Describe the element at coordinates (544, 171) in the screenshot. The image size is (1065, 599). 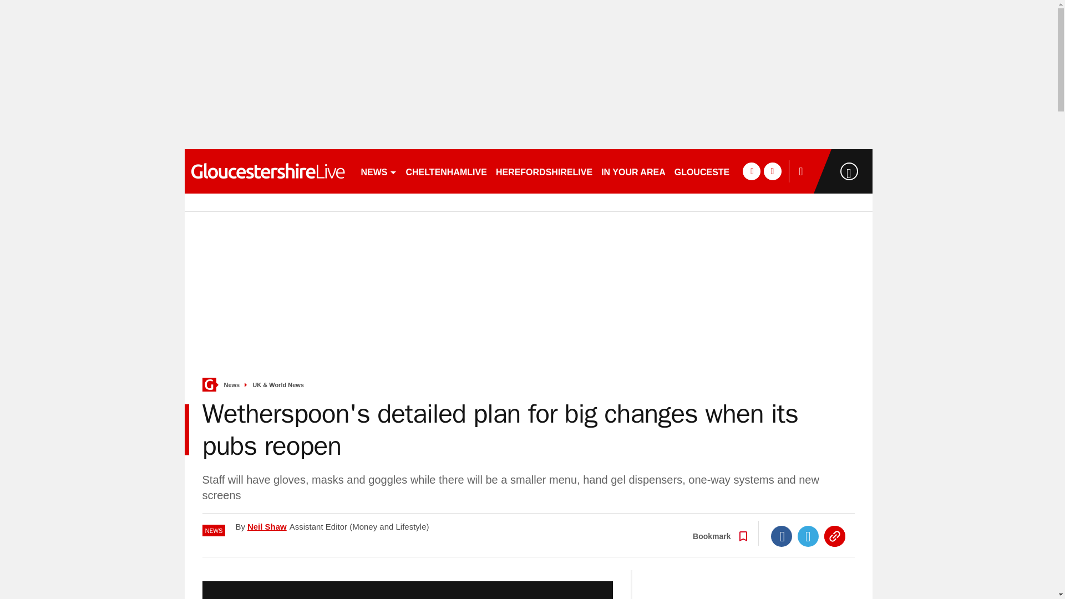
I see `HEREFORDSHIRELIVE` at that location.